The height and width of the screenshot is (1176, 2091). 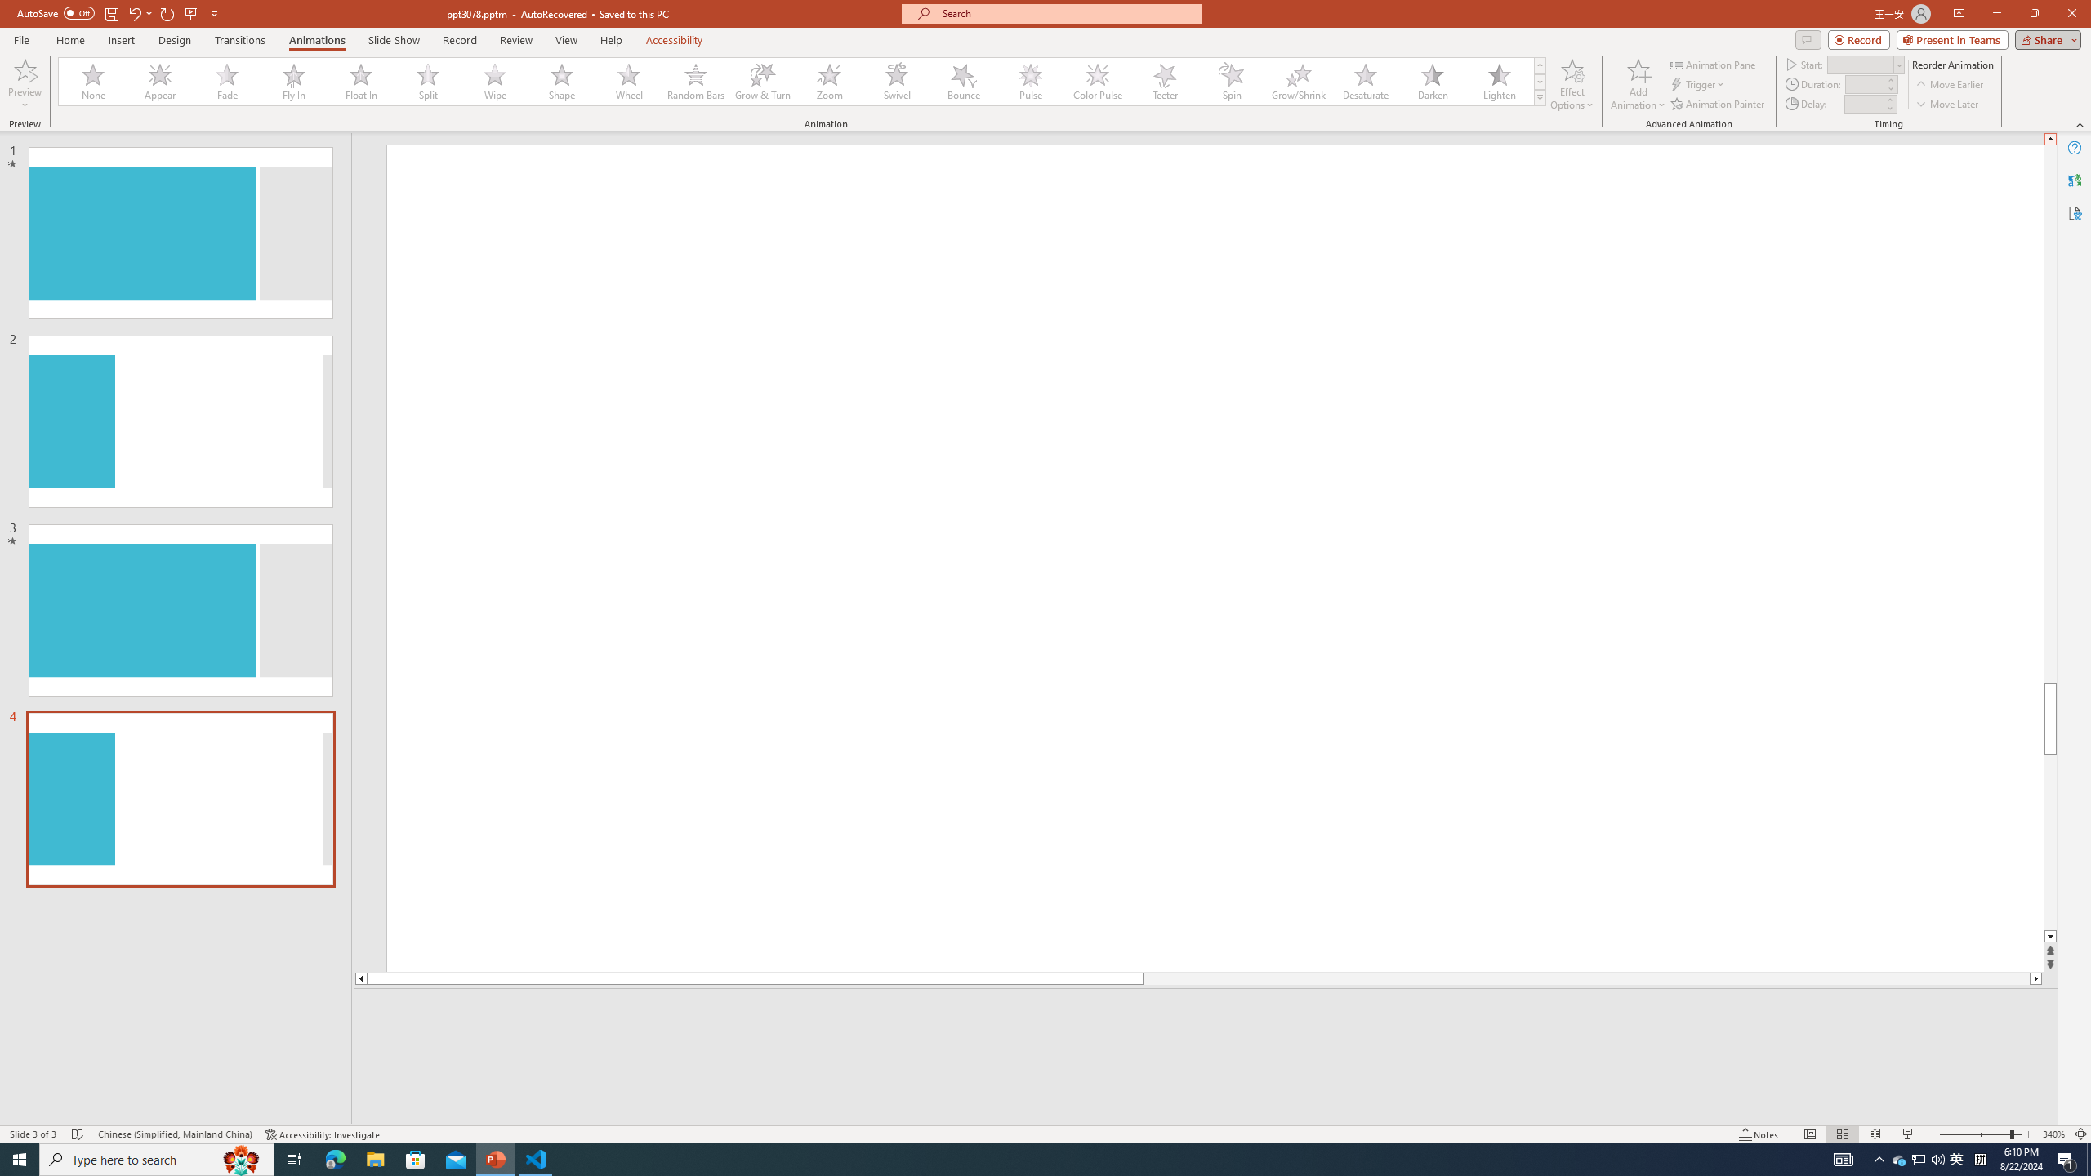 What do you see at coordinates (1638, 84) in the screenshot?
I see `Add Animation` at bounding box center [1638, 84].